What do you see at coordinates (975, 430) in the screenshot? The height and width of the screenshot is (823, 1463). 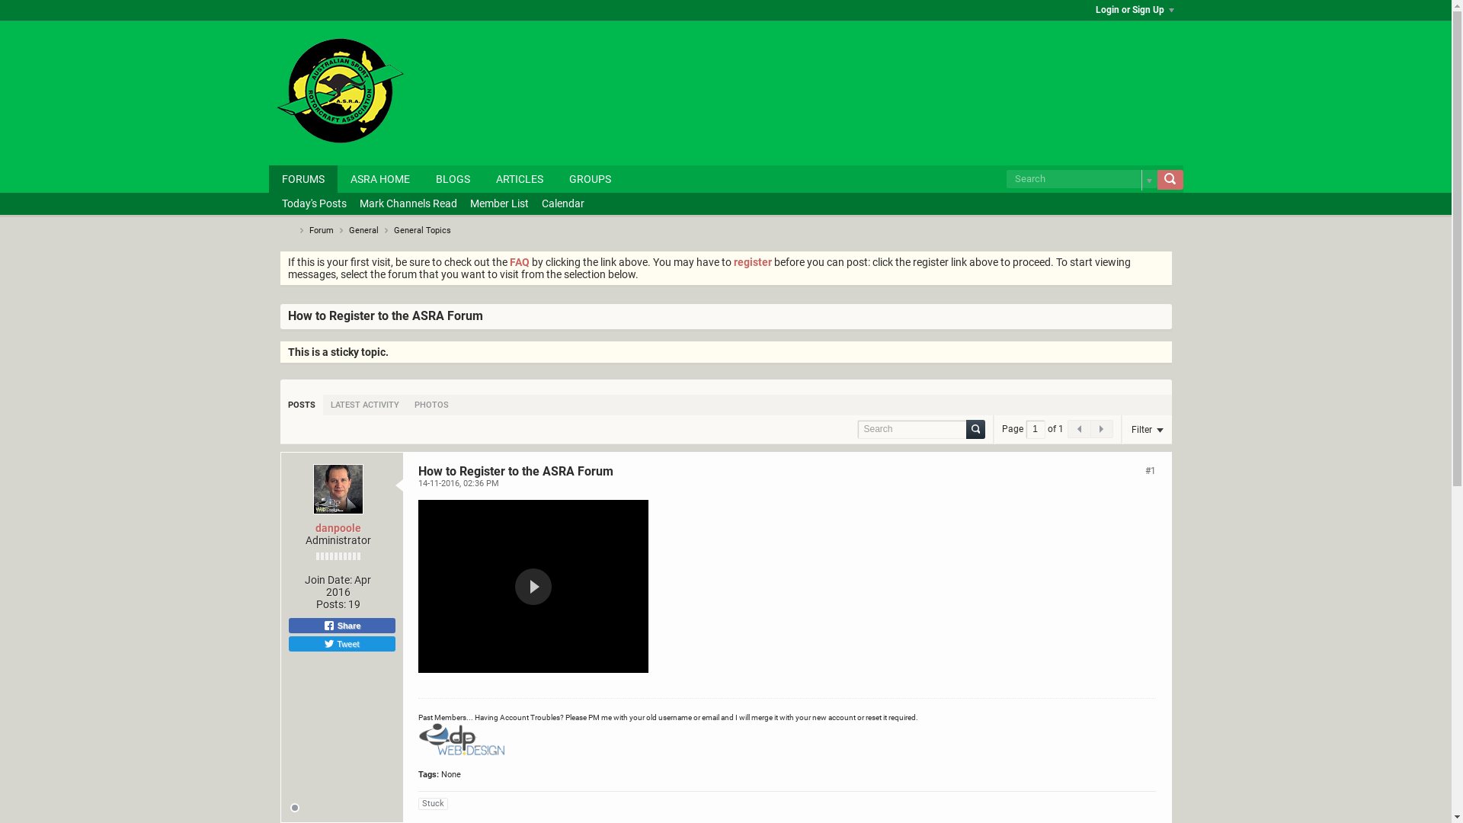 I see `Search` at bounding box center [975, 430].